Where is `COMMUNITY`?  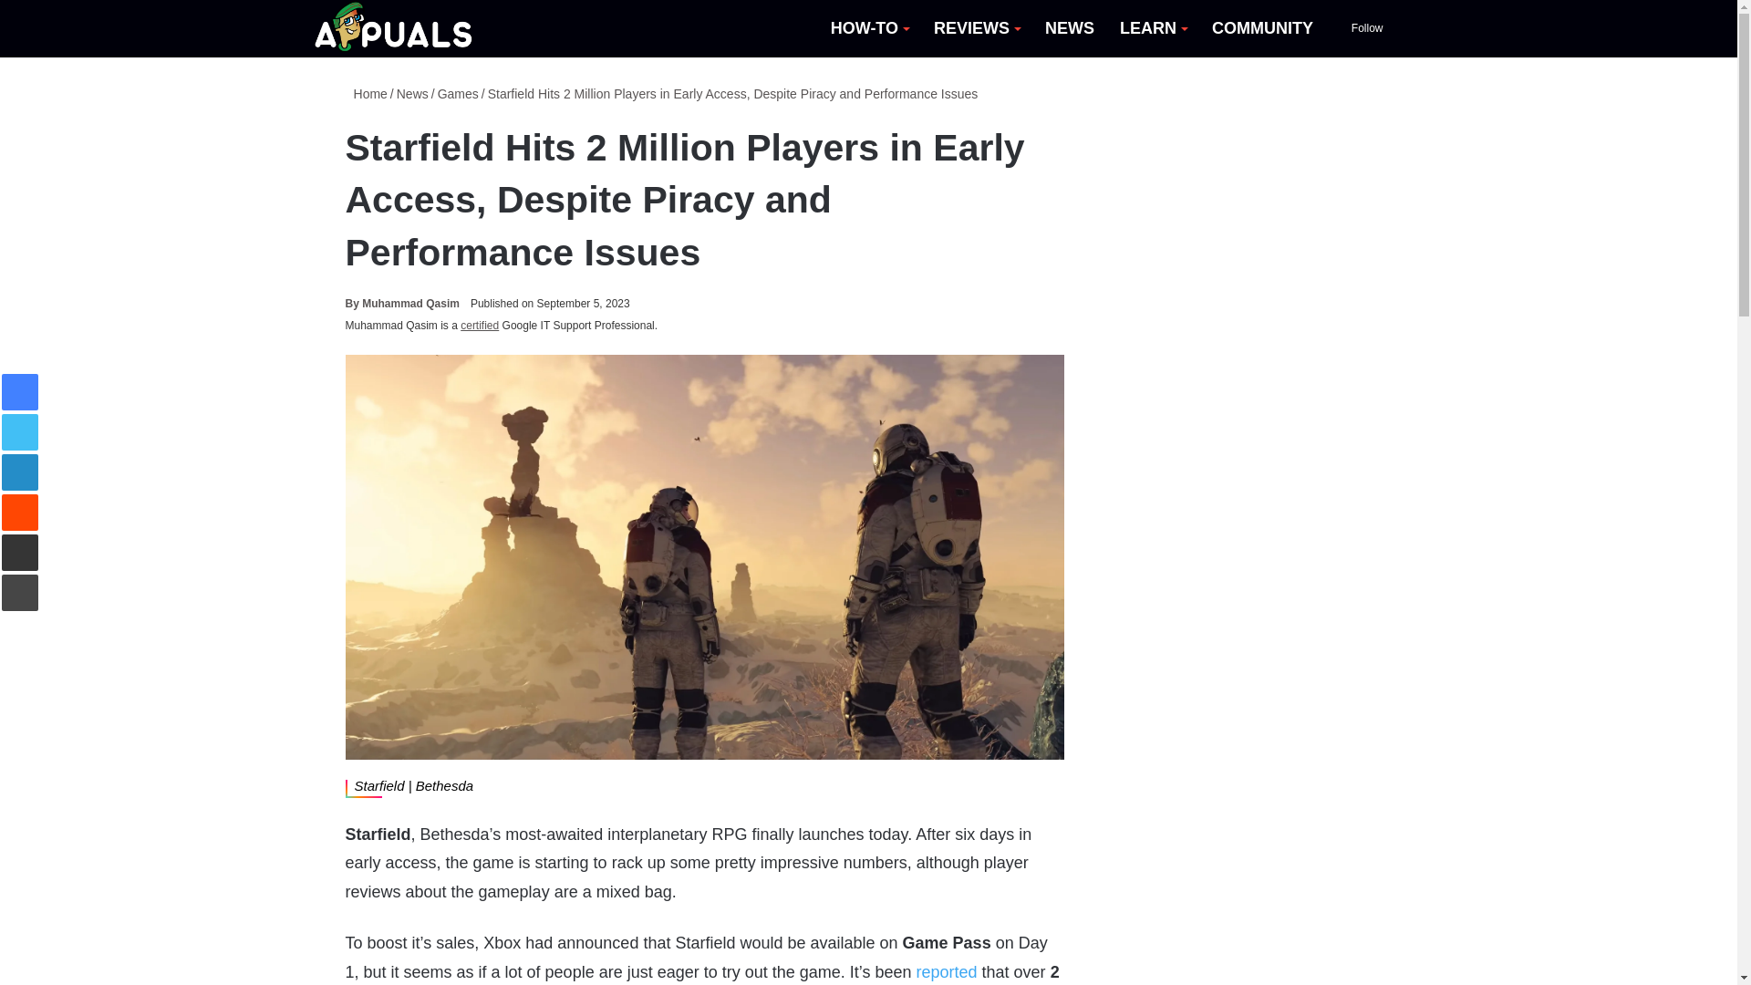
COMMUNITY is located at coordinates (1262, 28).